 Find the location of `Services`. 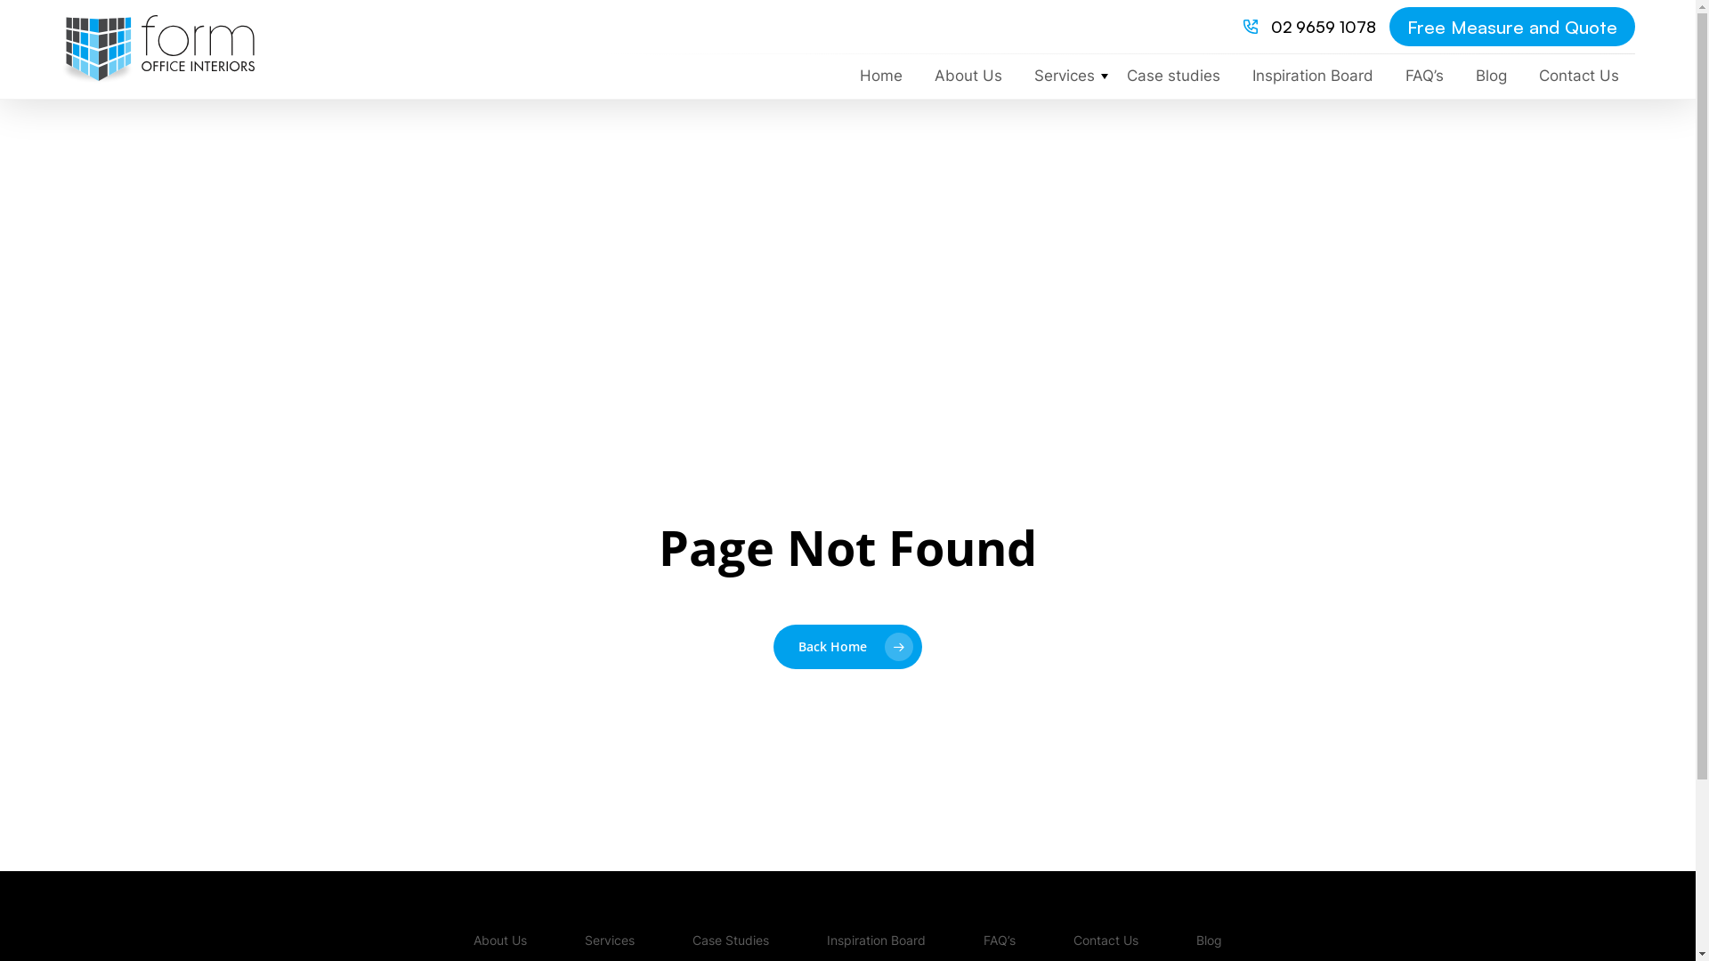

Services is located at coordinates (610, 941).